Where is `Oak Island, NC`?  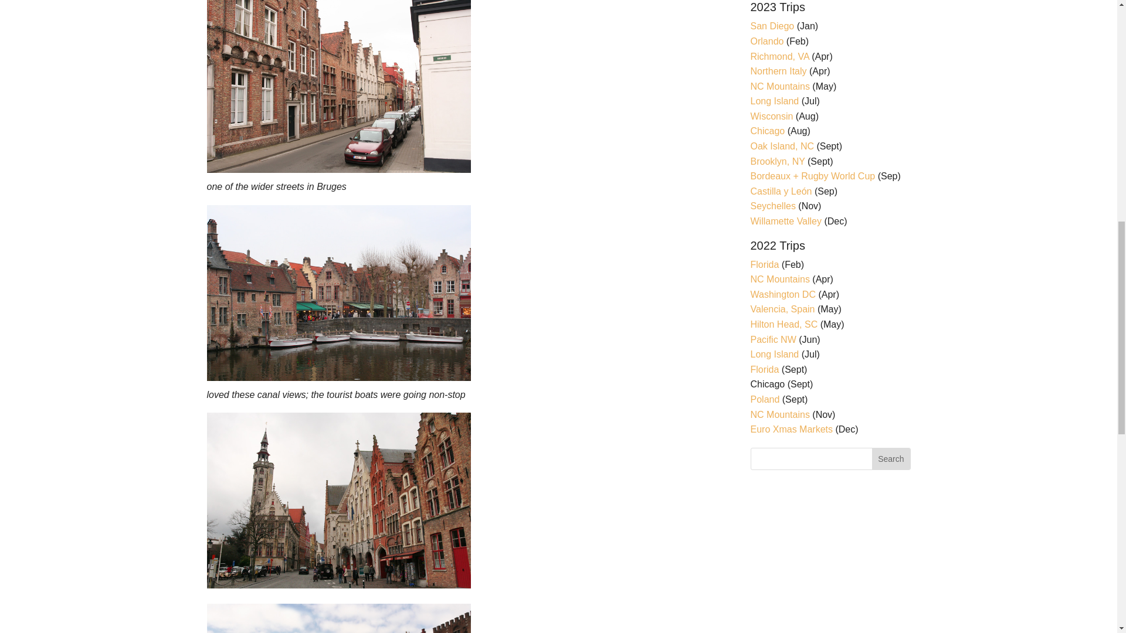
Oak Island, NC is located at coordinates (782, 146).